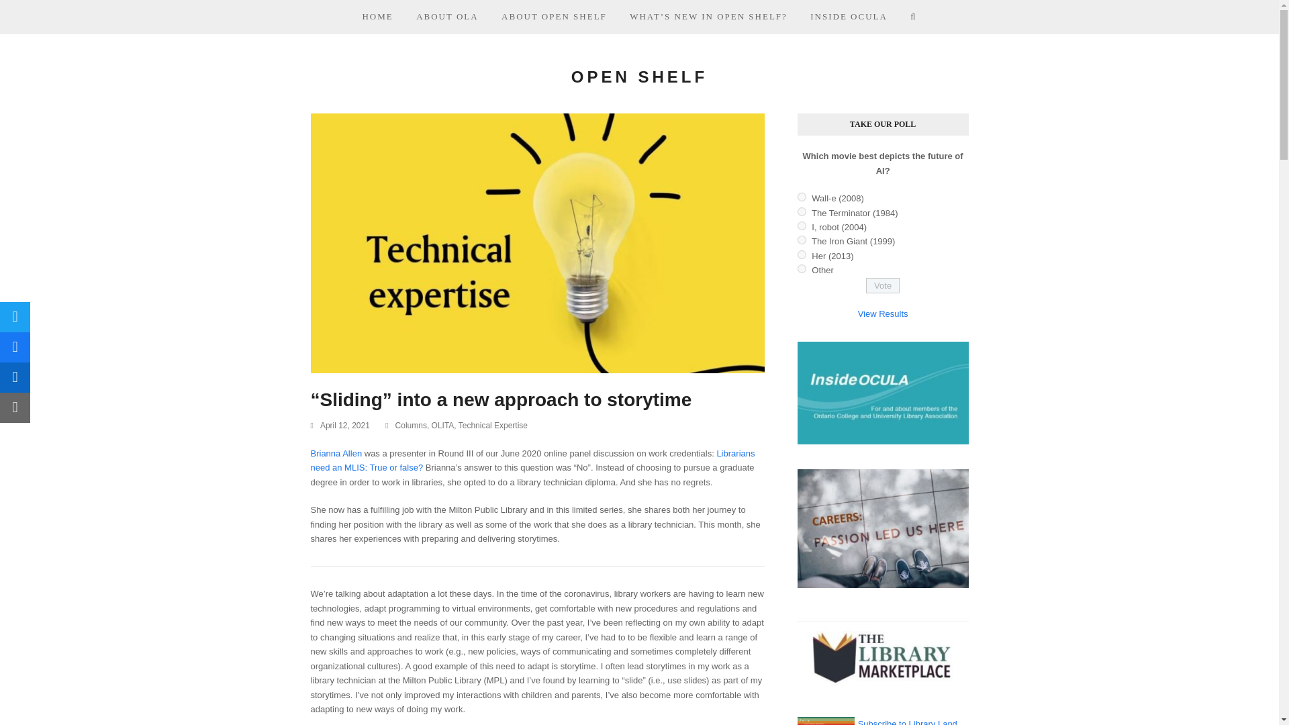 The image size is (1289, 725). I want to click on 256, so click(802, 254).